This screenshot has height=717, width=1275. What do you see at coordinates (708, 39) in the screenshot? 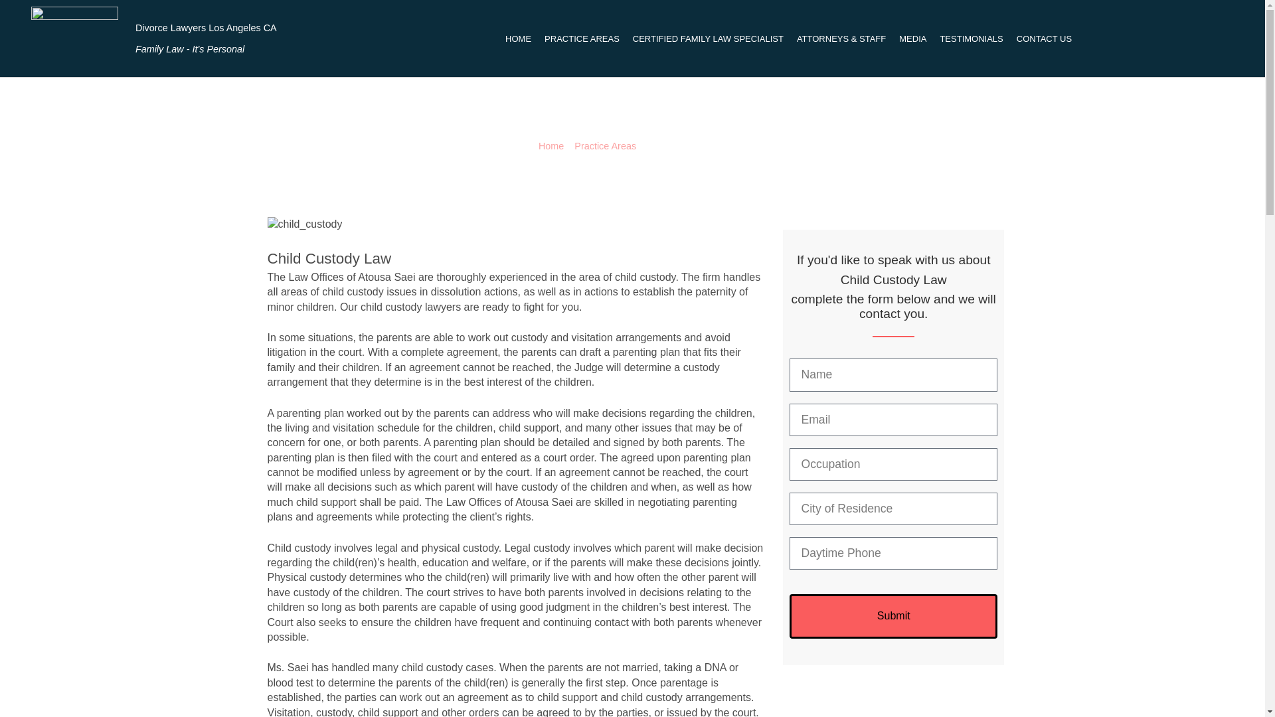
I see `CERTIFIED FAMILY LAW SPECIALIST` at bounding box center [708, 39].